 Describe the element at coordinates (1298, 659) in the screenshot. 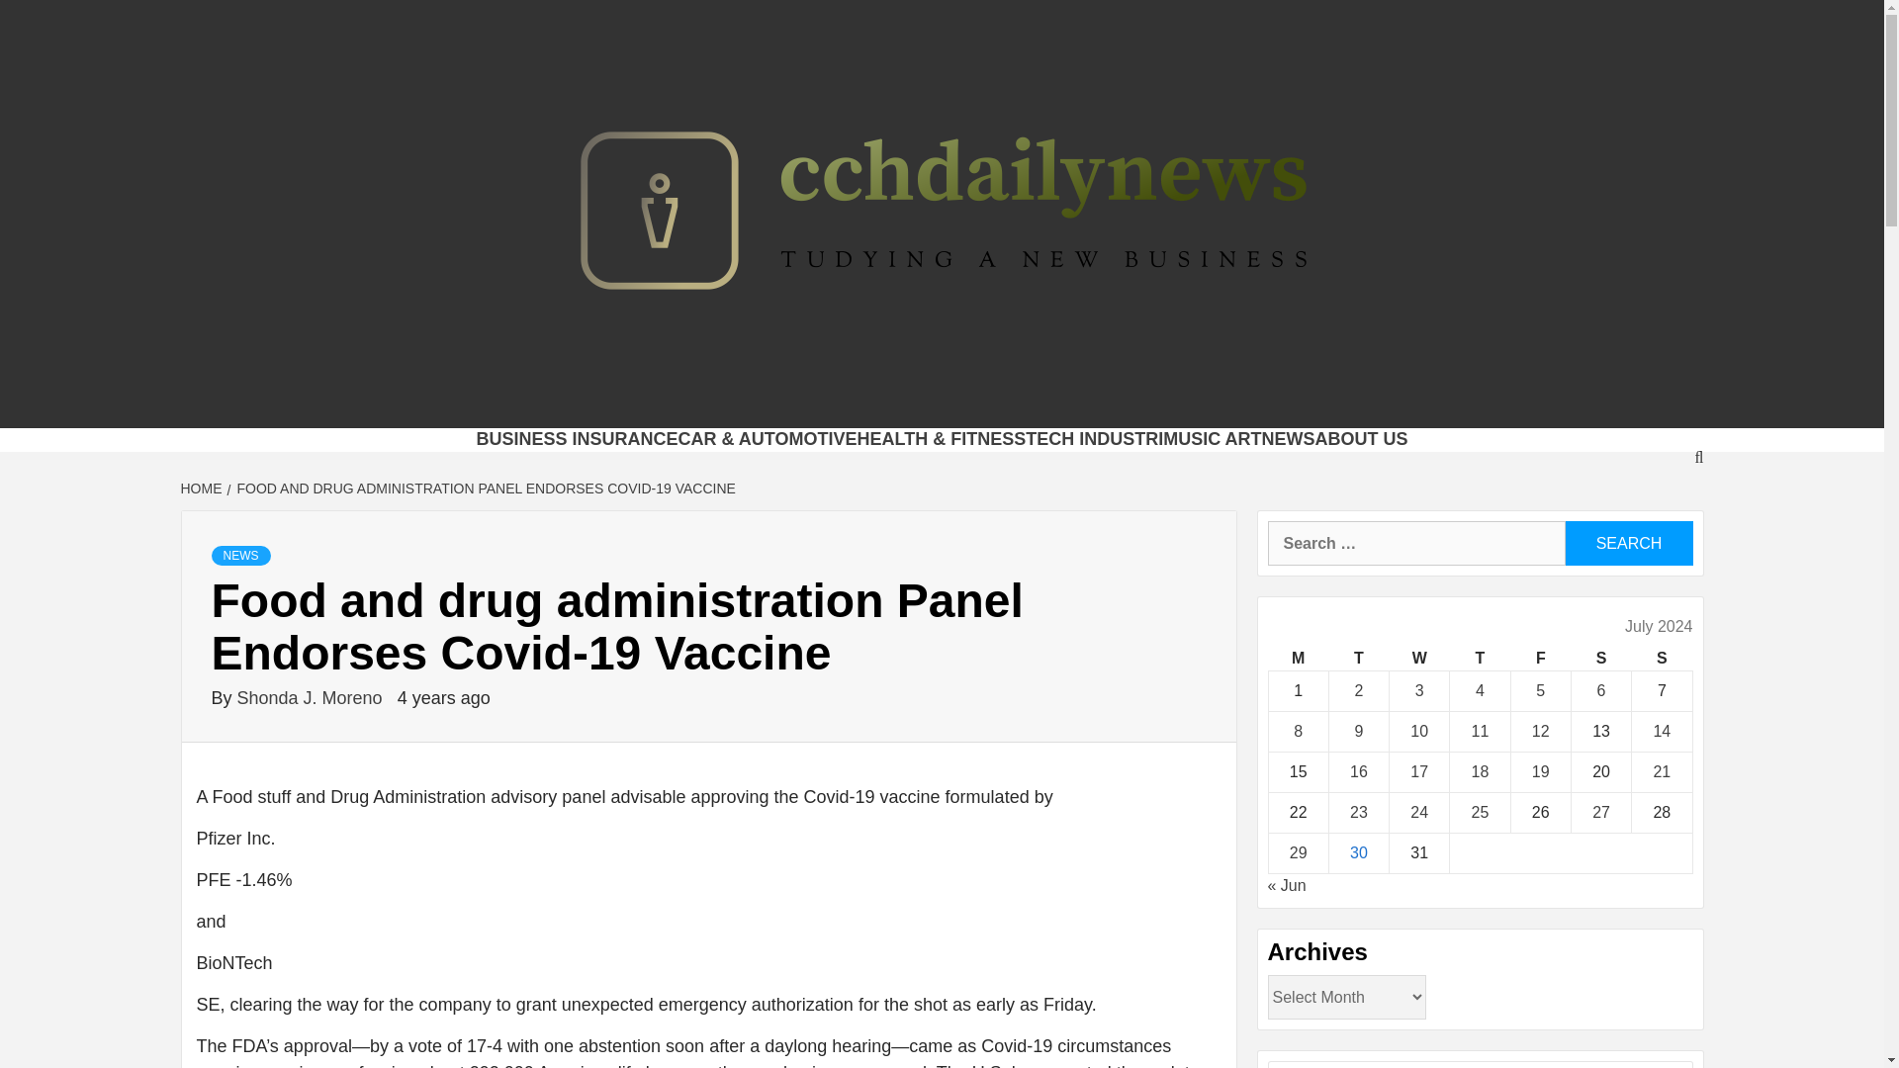

I see `Monday` at that location.